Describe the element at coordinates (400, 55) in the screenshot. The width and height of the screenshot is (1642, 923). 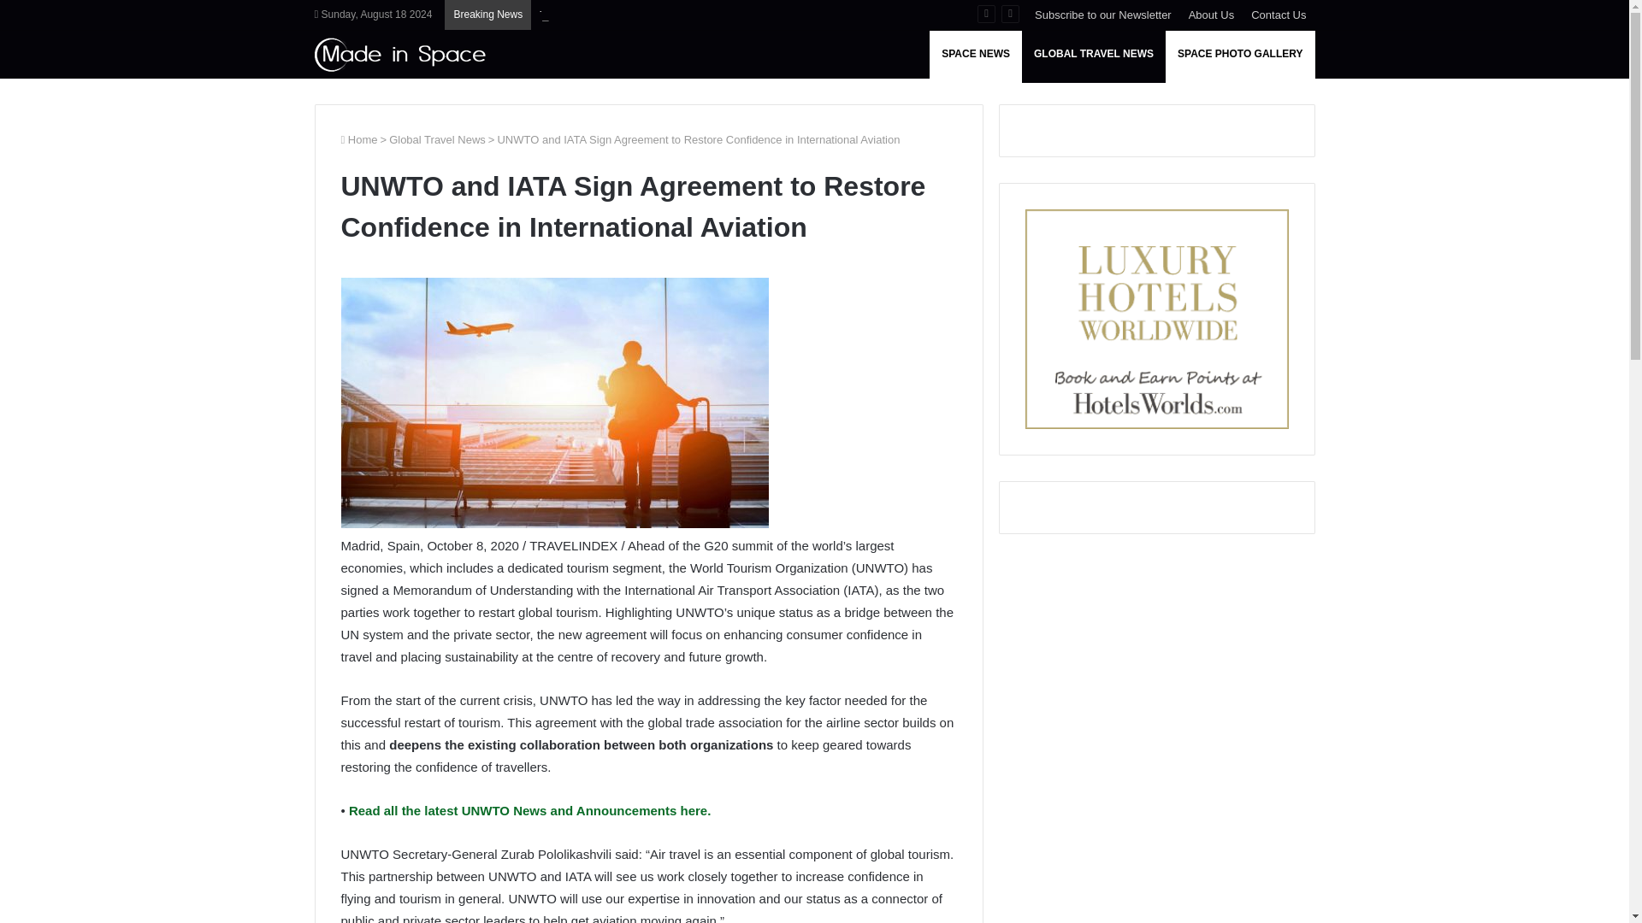
I see `Made in Space` at that location.